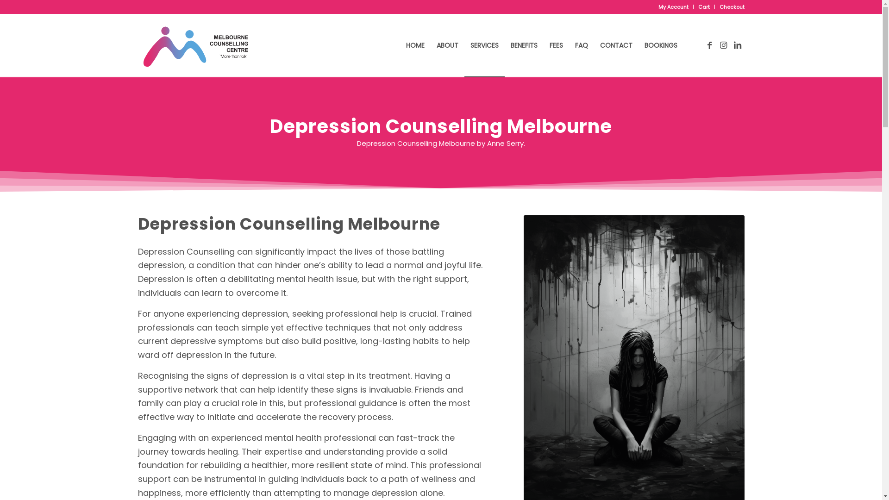 This screenshot has height=500, width=889. I want to click on LinkedIn, so click(738, 45).